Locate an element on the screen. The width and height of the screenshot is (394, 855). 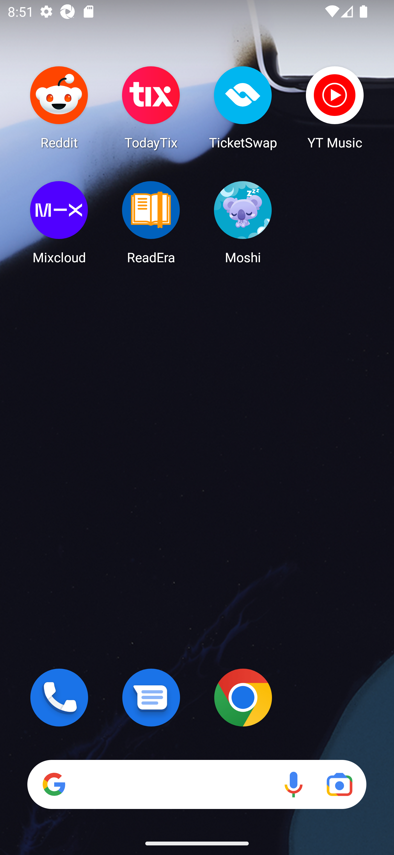
Messages is located at coordinates (151, 697).